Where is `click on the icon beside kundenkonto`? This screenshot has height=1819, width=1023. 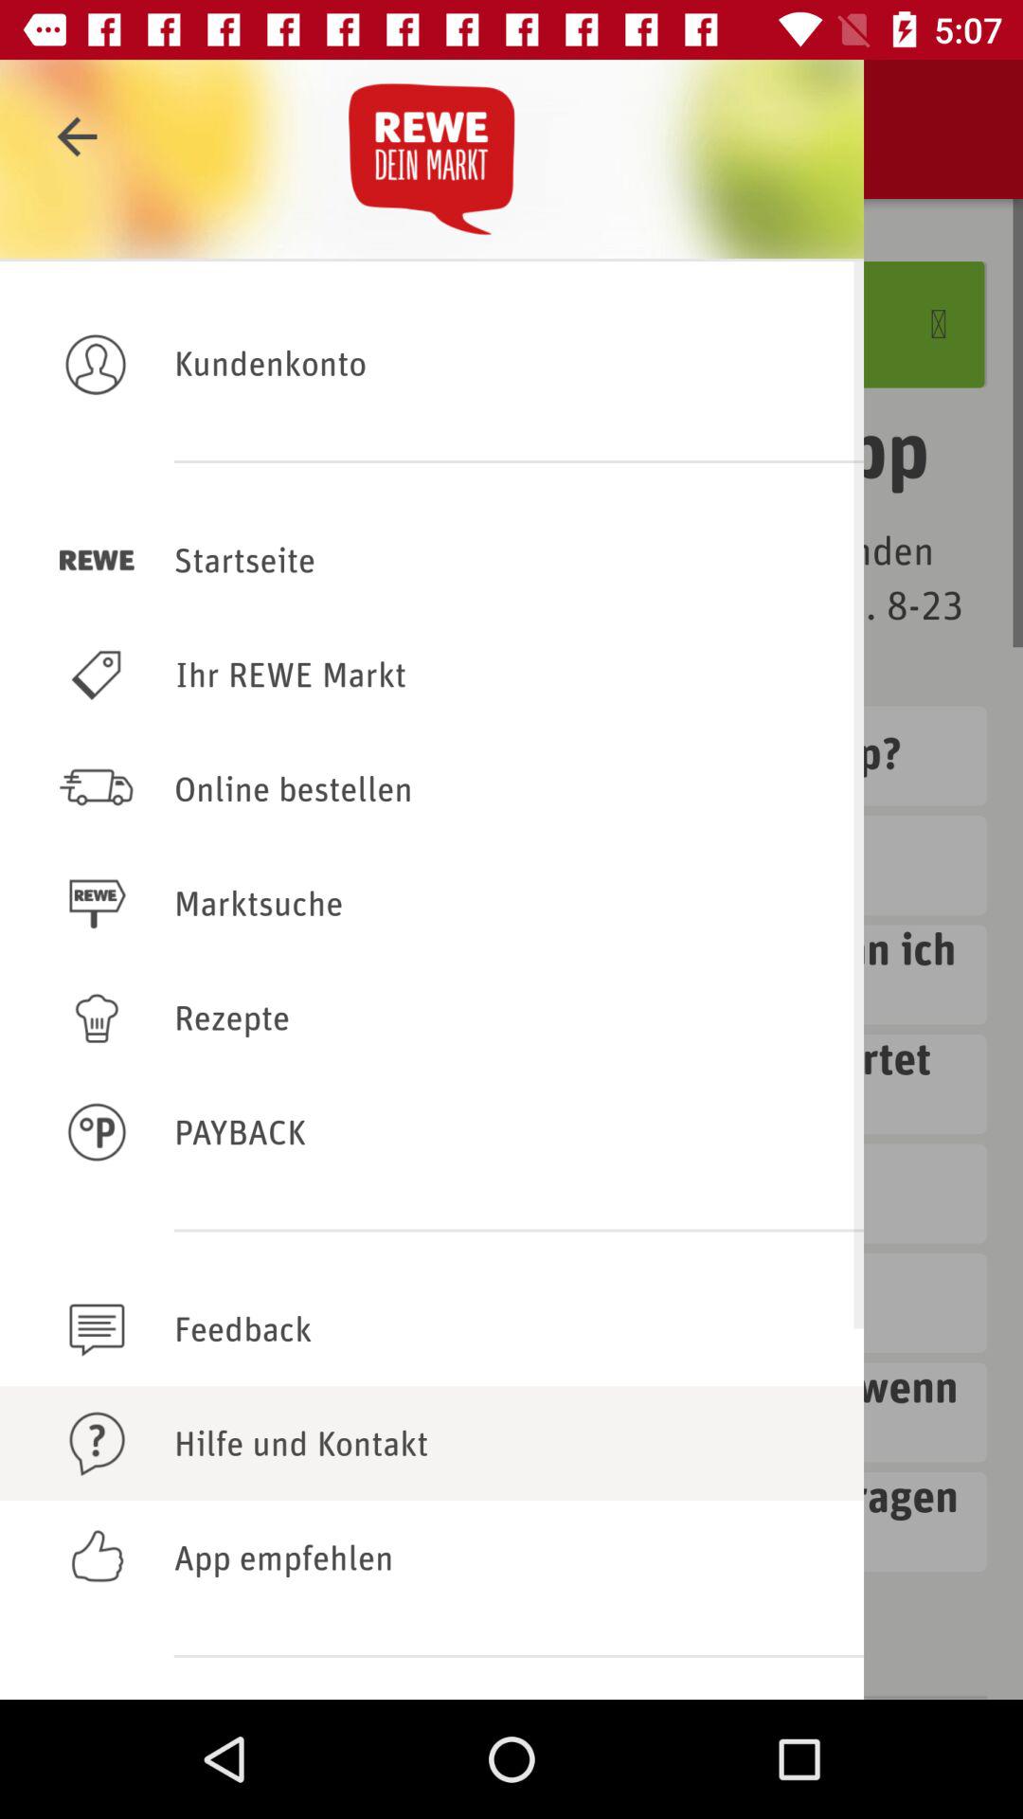 click on the icon beside kundenkonto is located at coordinates (97, 362).